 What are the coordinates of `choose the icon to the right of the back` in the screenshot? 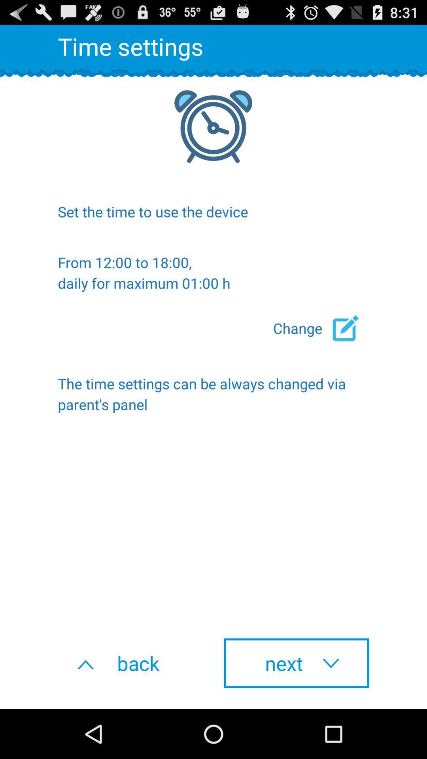 It's located at (297, 663).